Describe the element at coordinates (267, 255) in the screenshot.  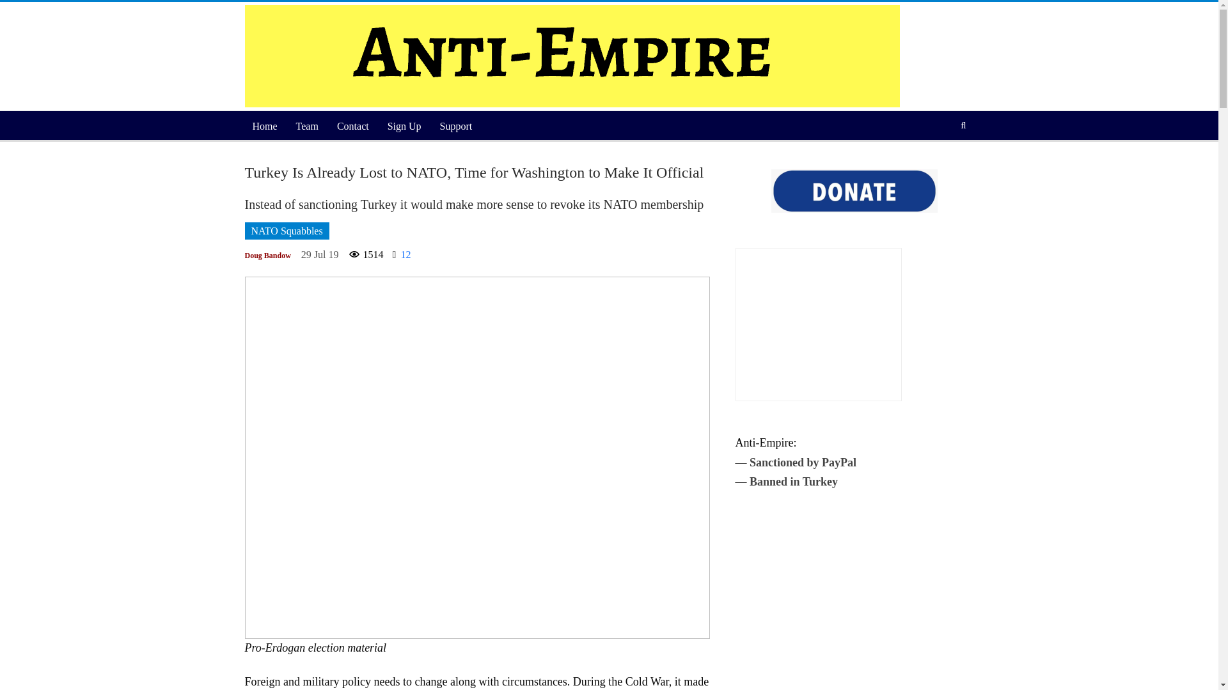
I see `Doug Bandow` at that location.